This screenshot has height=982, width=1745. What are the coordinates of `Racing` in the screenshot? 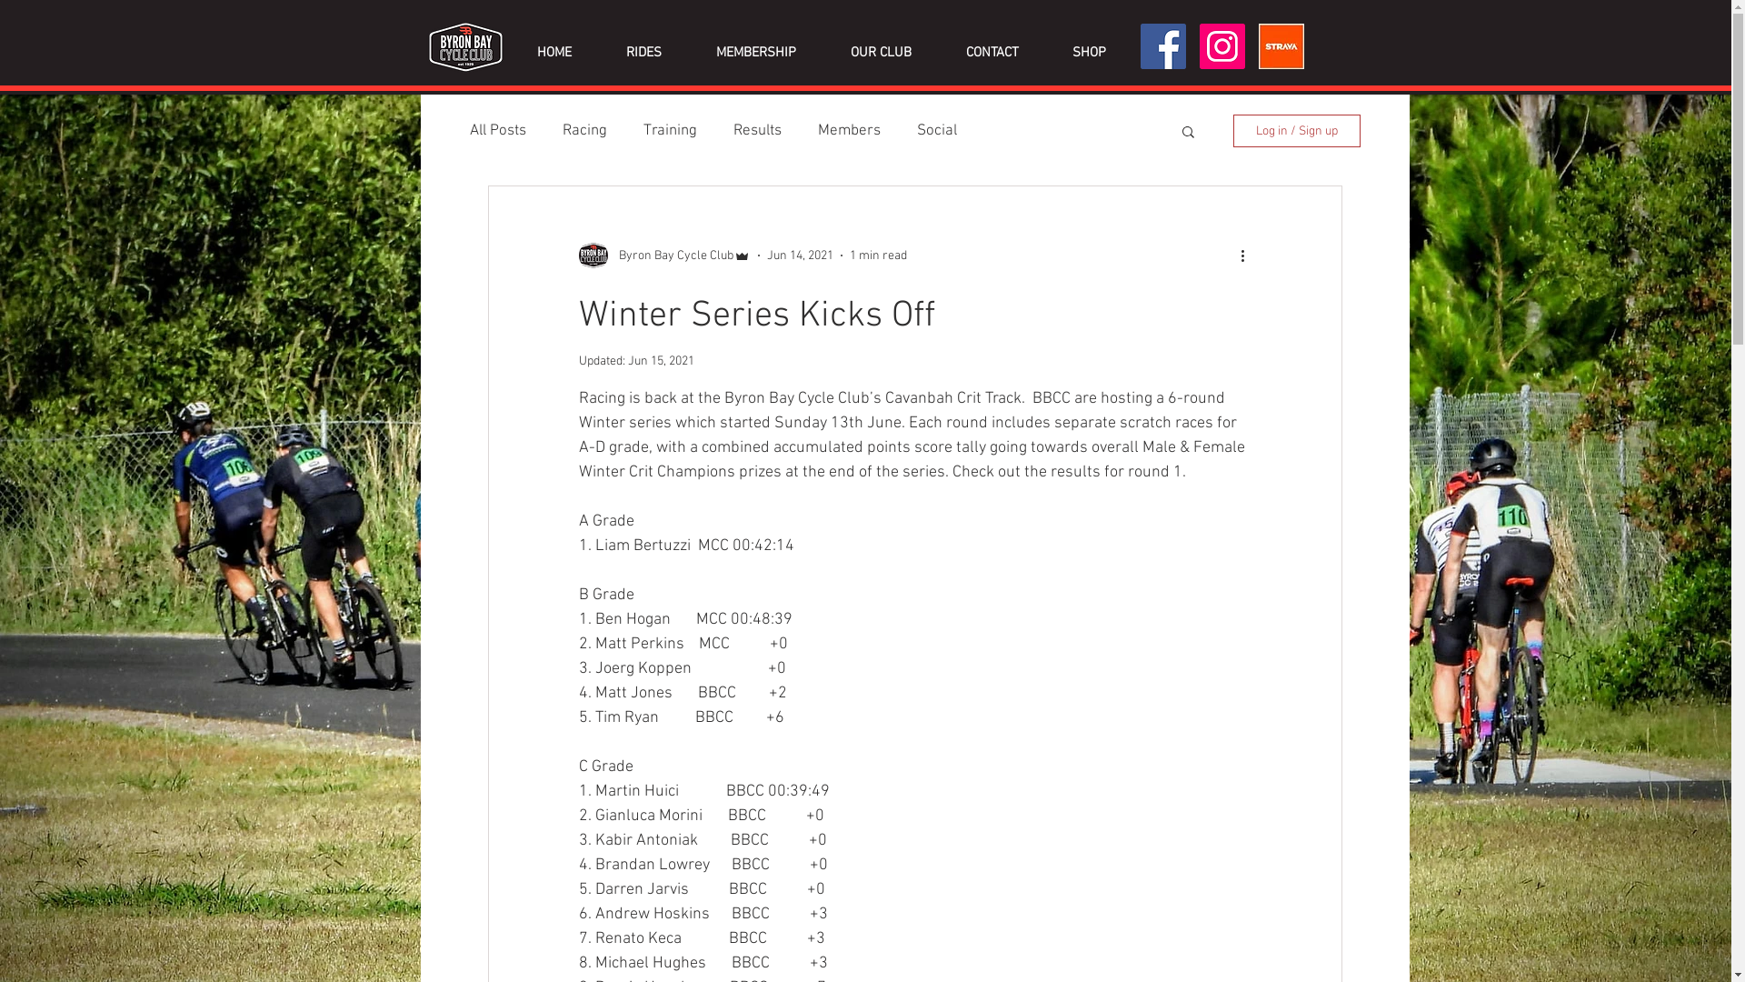 It's located at (583, 131).